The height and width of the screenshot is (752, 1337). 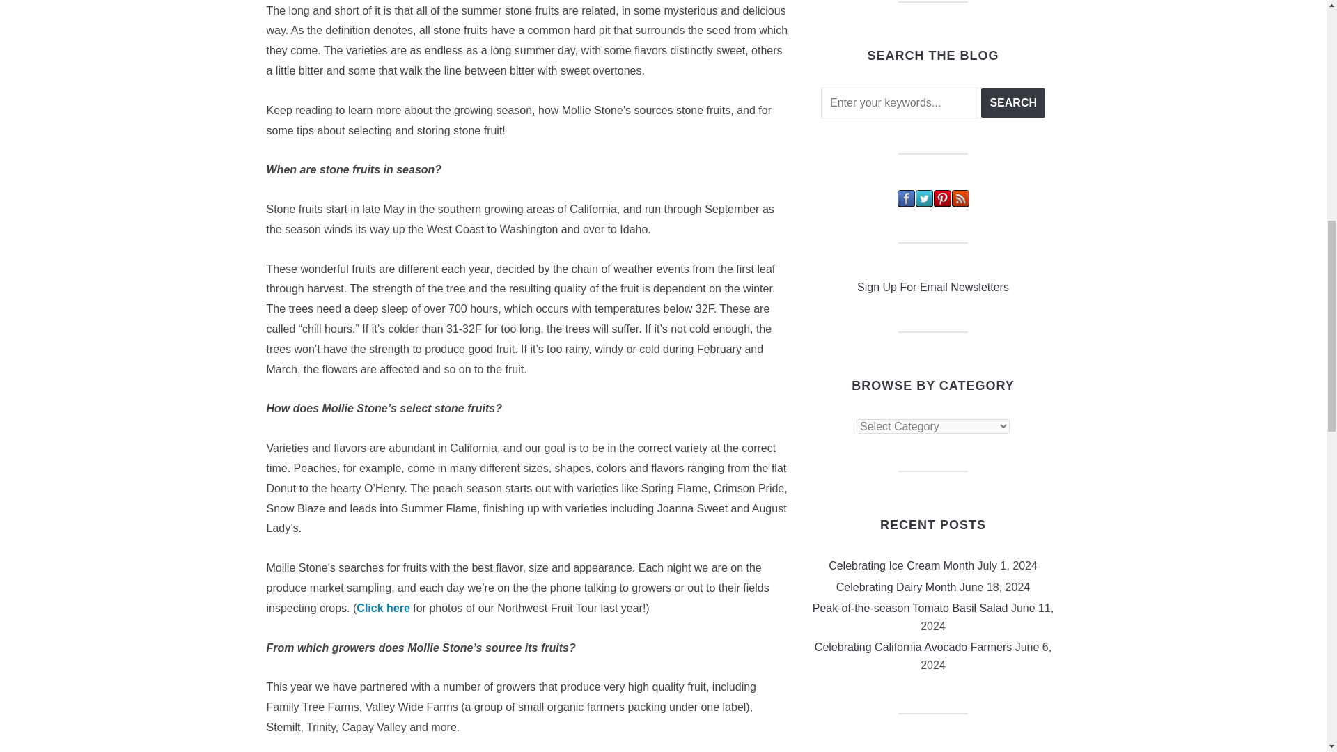 What do you see at coordinates (901, 565) in the screenshot?
I see `Celebrating Ice Cream Month` at bounding box center [901, 565].